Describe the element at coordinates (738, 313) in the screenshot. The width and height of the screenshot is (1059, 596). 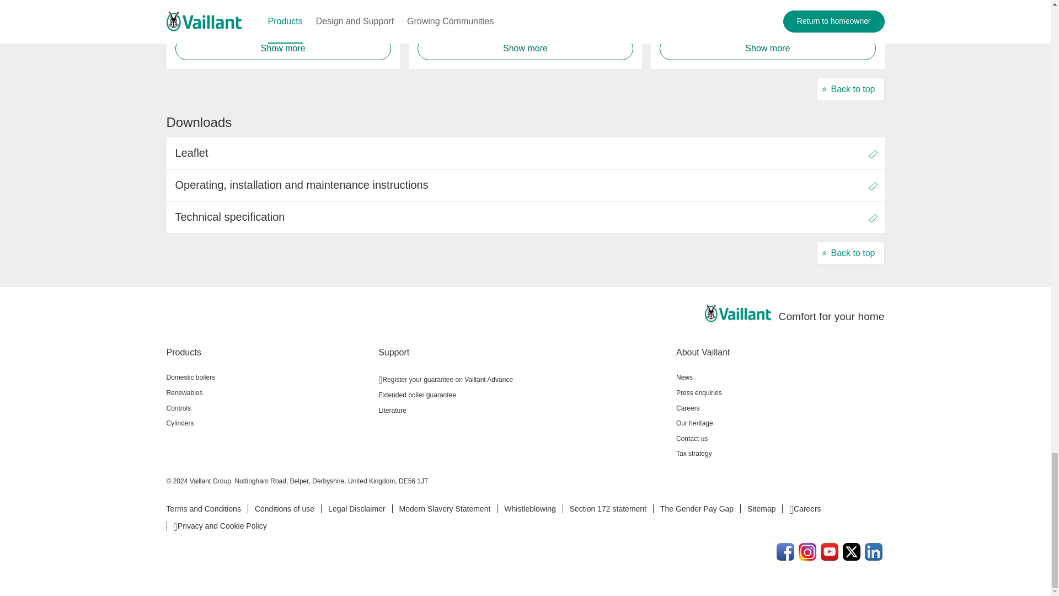
I see `Vaillant` at that location.